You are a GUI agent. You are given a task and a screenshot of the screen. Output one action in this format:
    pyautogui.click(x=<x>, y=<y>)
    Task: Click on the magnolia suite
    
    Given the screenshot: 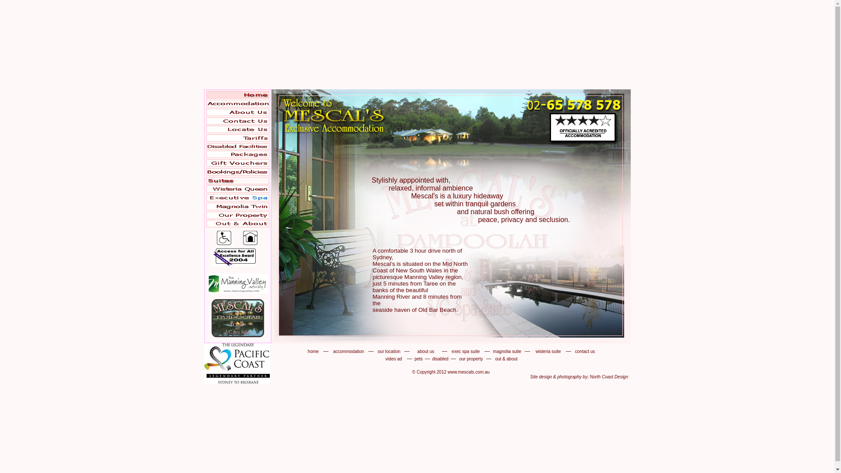 What is the action you would take?
    pyautogui.click(x=507, y=351)
    